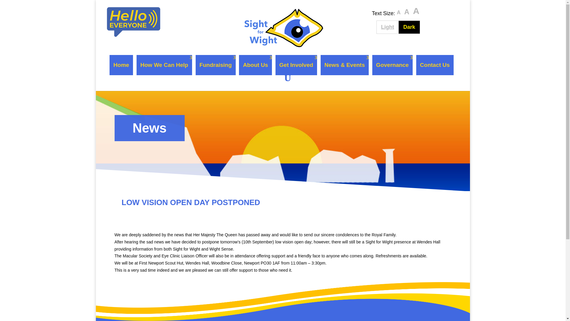  What do you see at coordinates (416, 11) in the screenshot?
I see `How We Can Help` at bounding box center [416, 11].